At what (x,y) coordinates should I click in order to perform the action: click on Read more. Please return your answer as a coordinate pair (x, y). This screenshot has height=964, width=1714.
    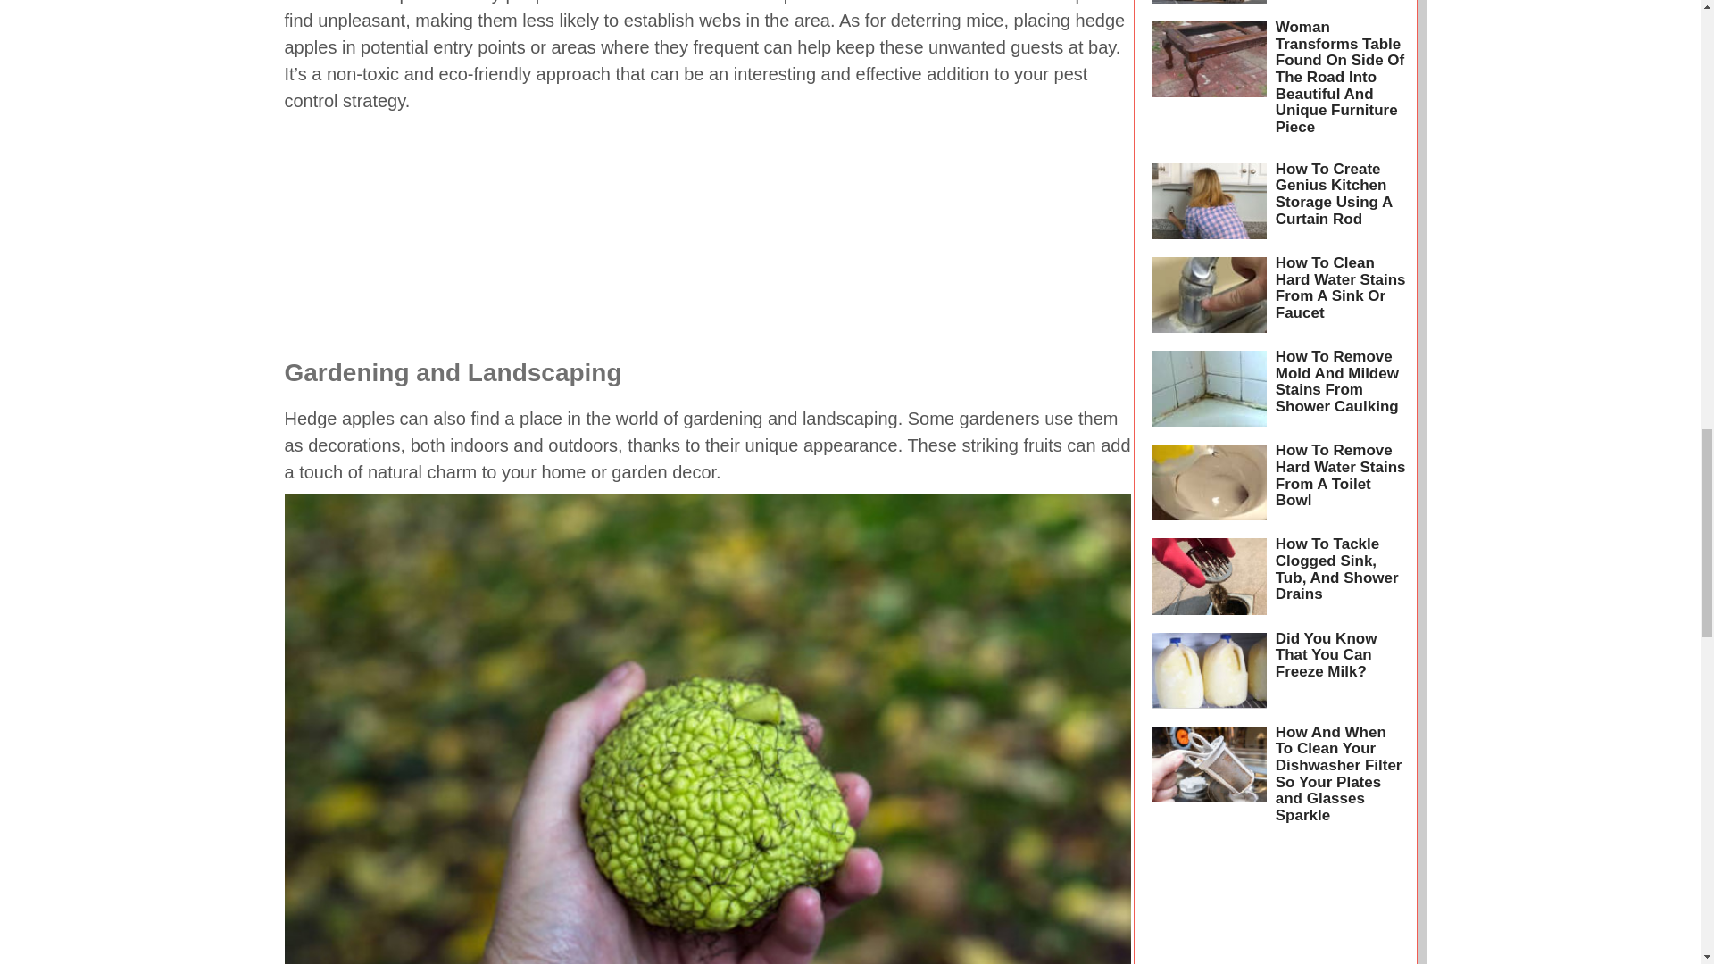
    Looking at the image, I should click on (1209, 575).